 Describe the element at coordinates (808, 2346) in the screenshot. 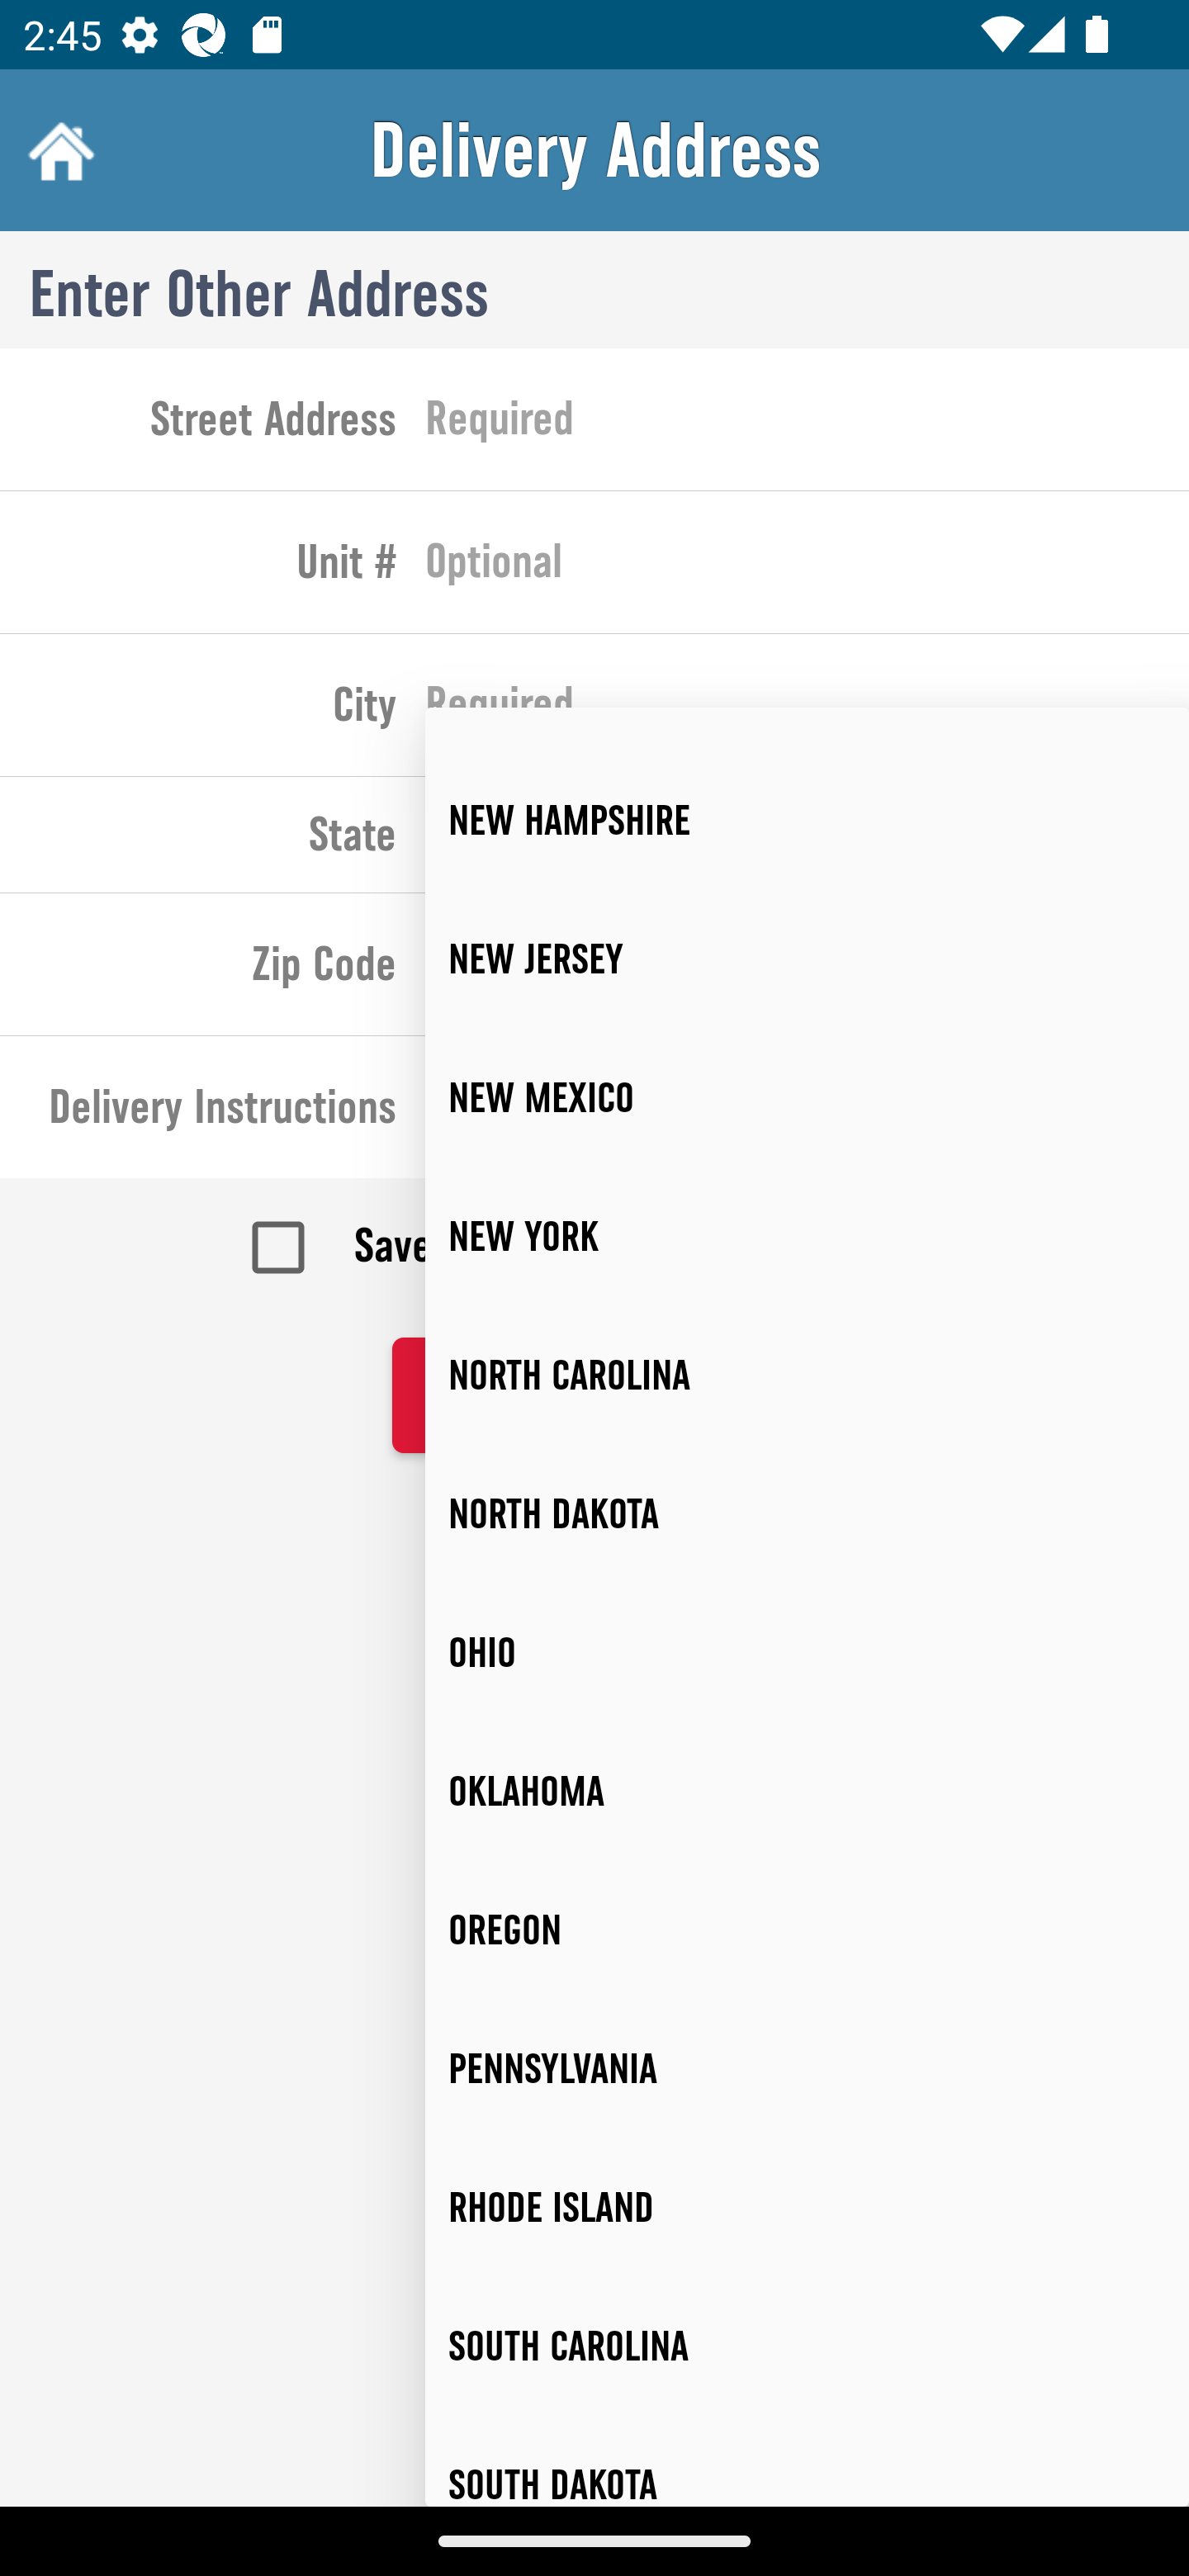

I see `SOUTH CAROLINA` at that location.